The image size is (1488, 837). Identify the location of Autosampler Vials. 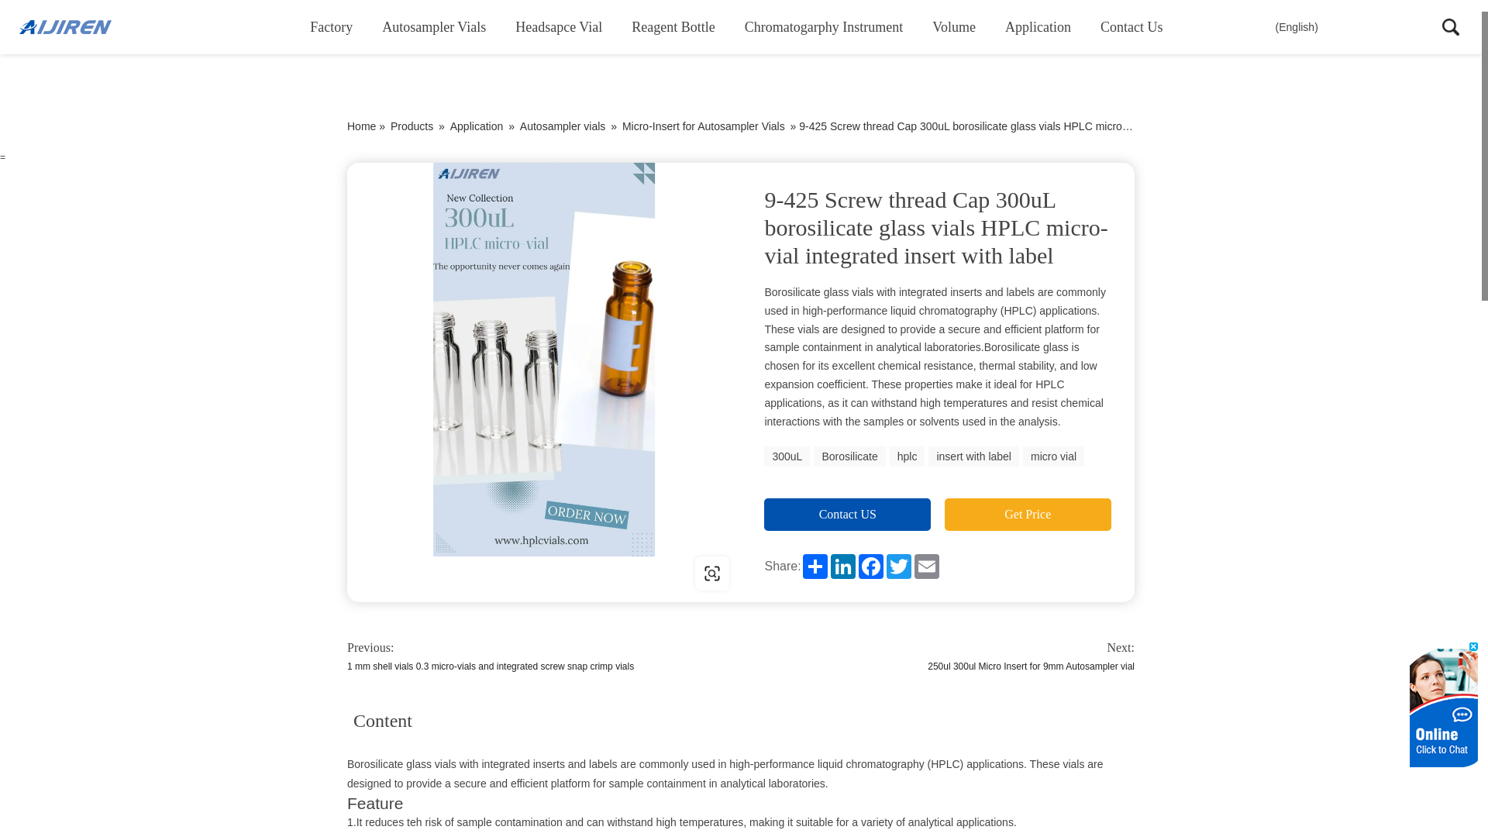
(434, 27).